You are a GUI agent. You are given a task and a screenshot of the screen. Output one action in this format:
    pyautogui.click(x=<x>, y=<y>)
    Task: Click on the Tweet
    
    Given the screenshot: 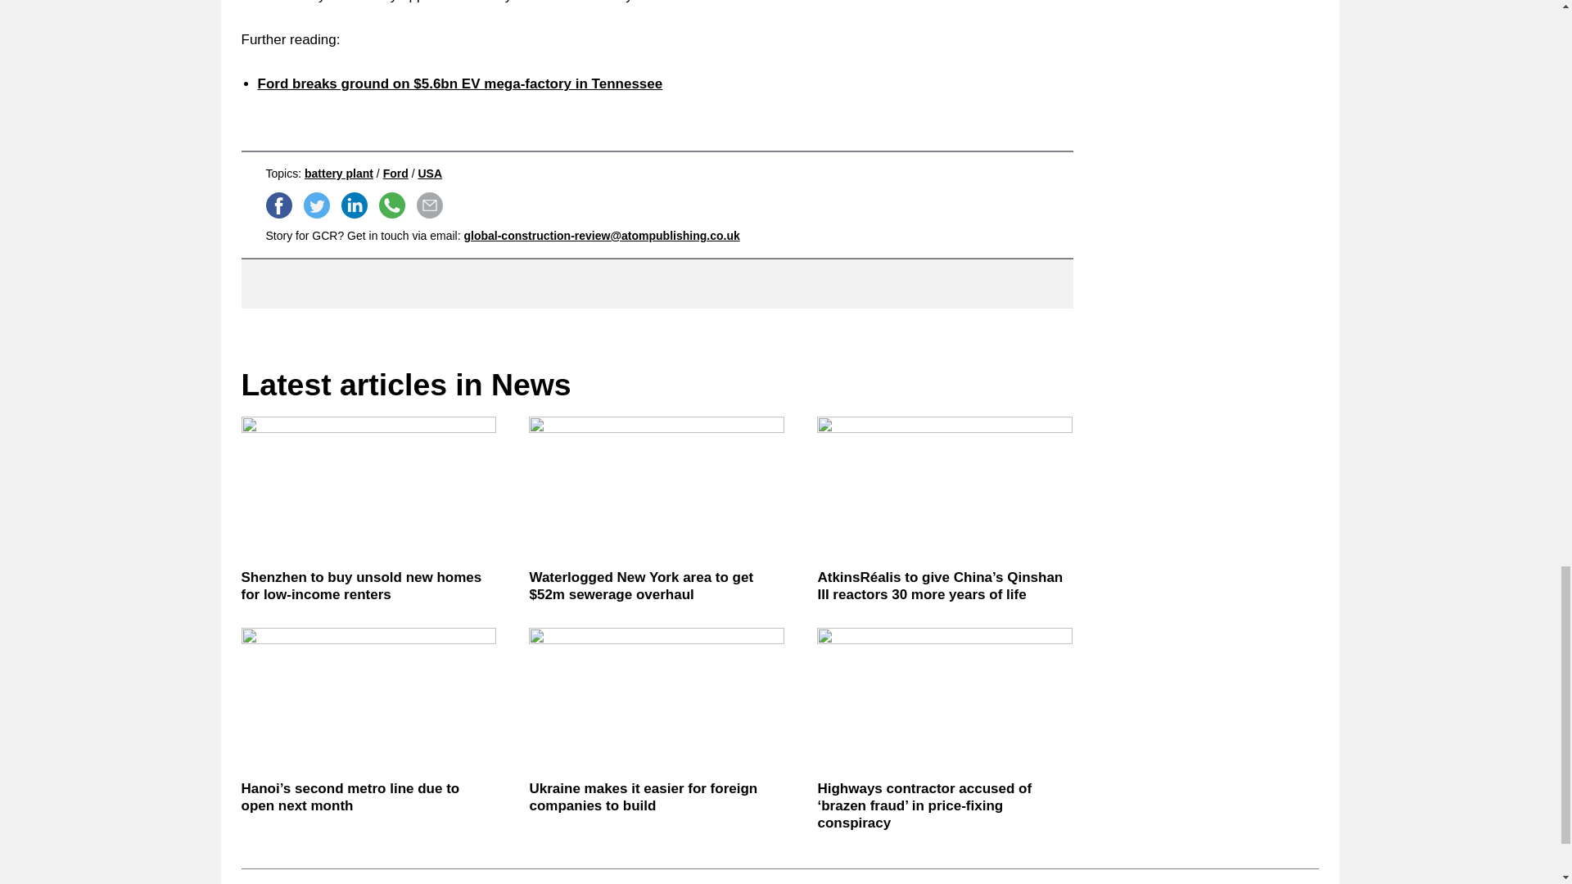 What is the action you would take?
    pyautogui.click(x=316, y=205)
    